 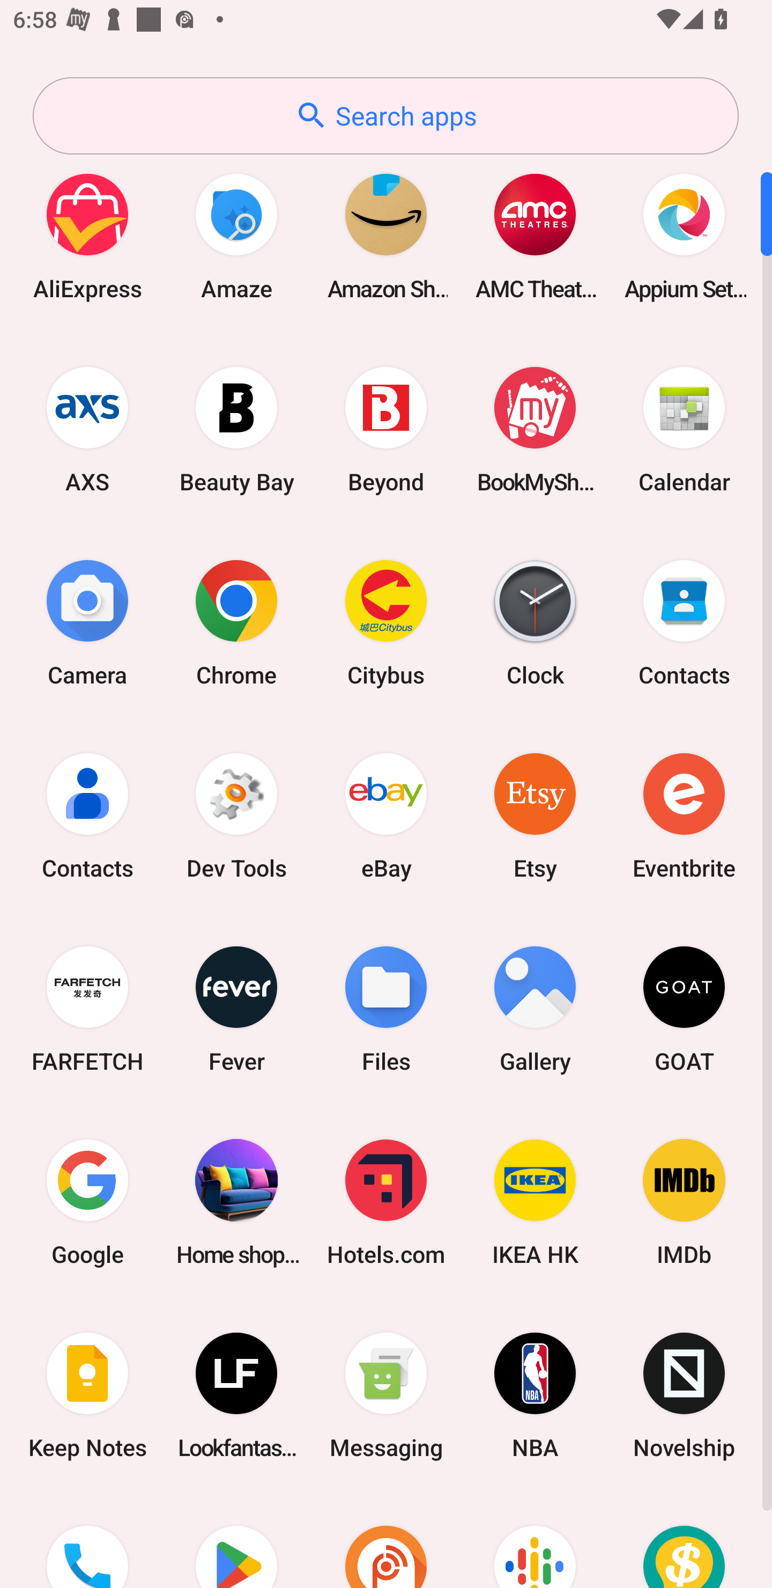 What do you see at coordinates (386, 1202) in the screenshot?
I see `Hotels.com` at bounding box center [386, 1202].